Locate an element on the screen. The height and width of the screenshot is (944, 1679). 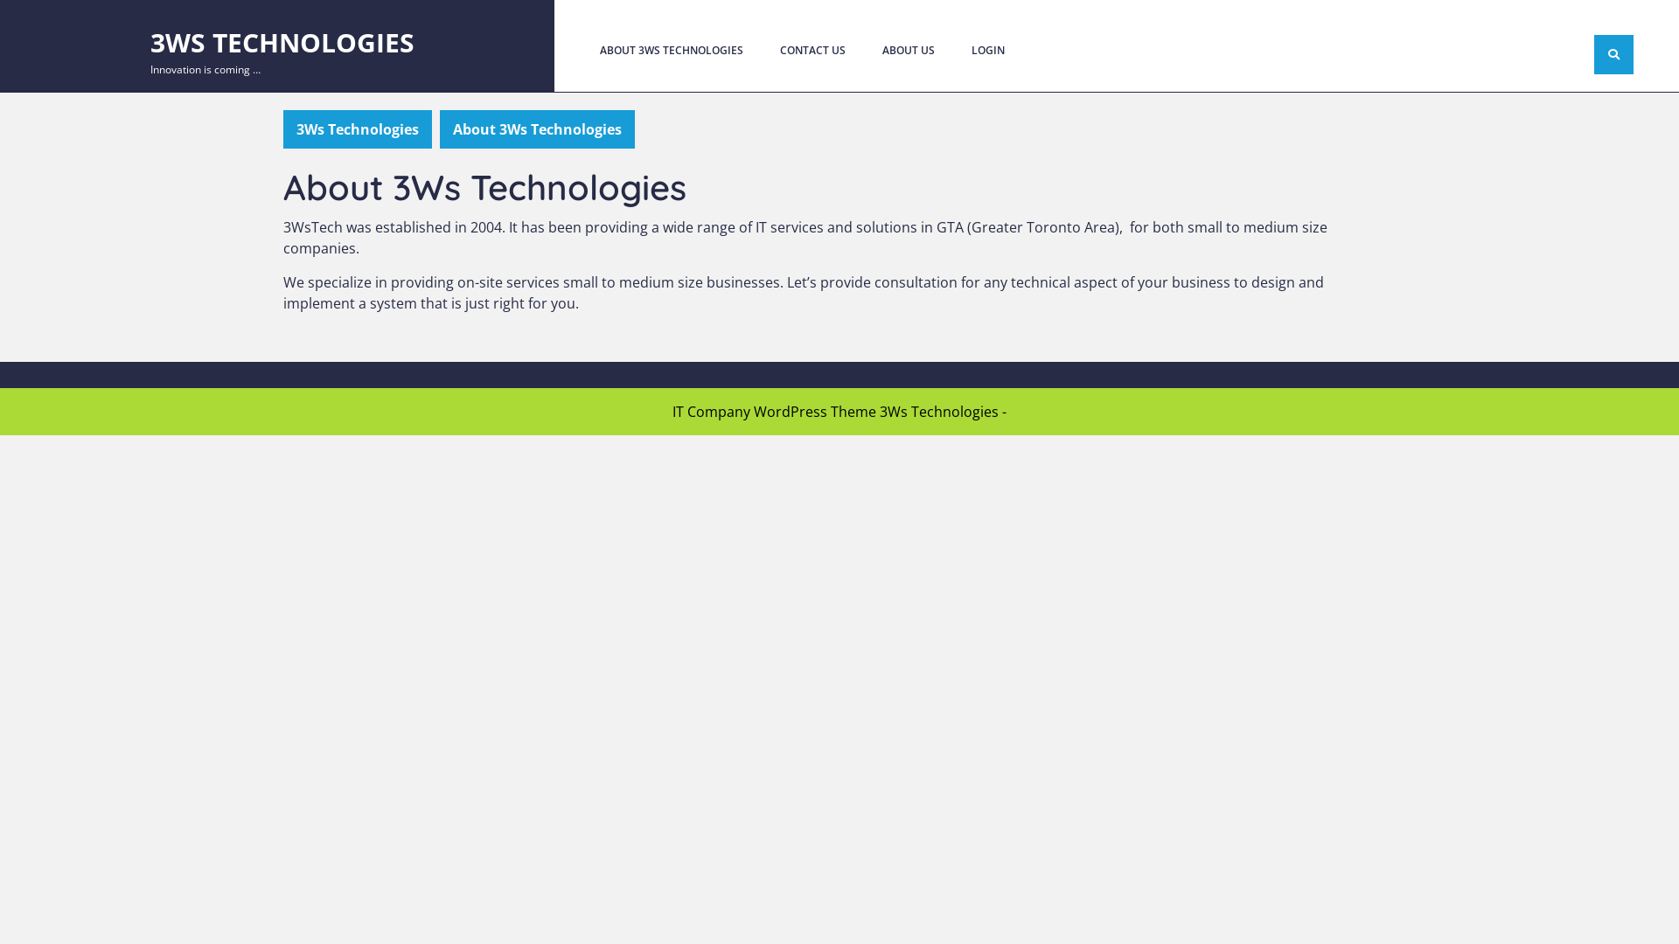
3WS TECHNOLOGIES is located at coordinates (282, 42).